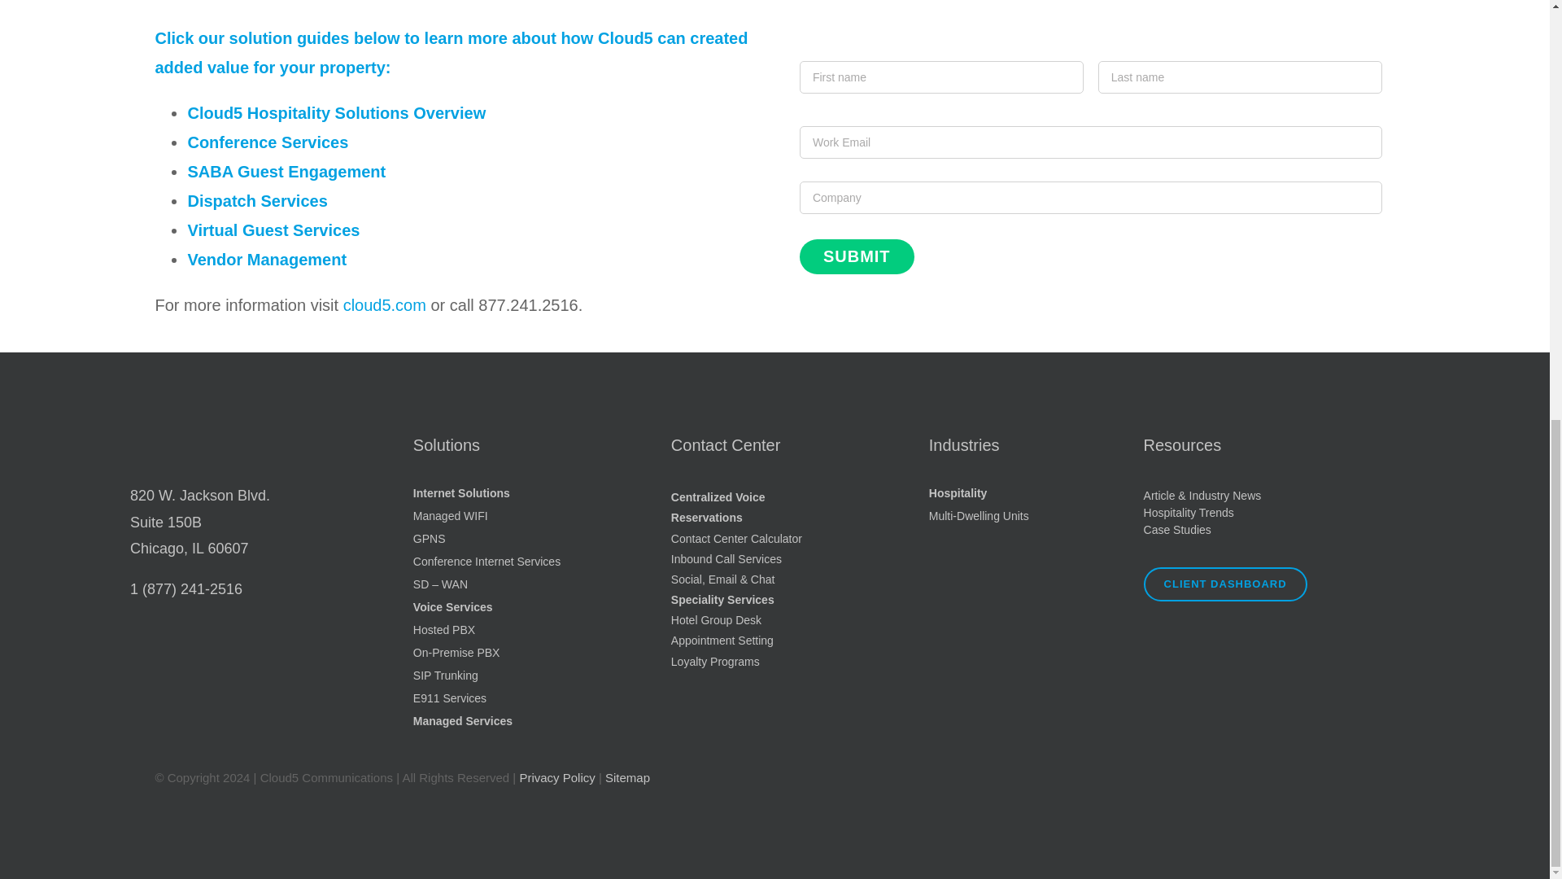  What do you see at coordinates (257, 201) in the screenshot?
I see `Dispatch Services` at bounding box center [257, 201].